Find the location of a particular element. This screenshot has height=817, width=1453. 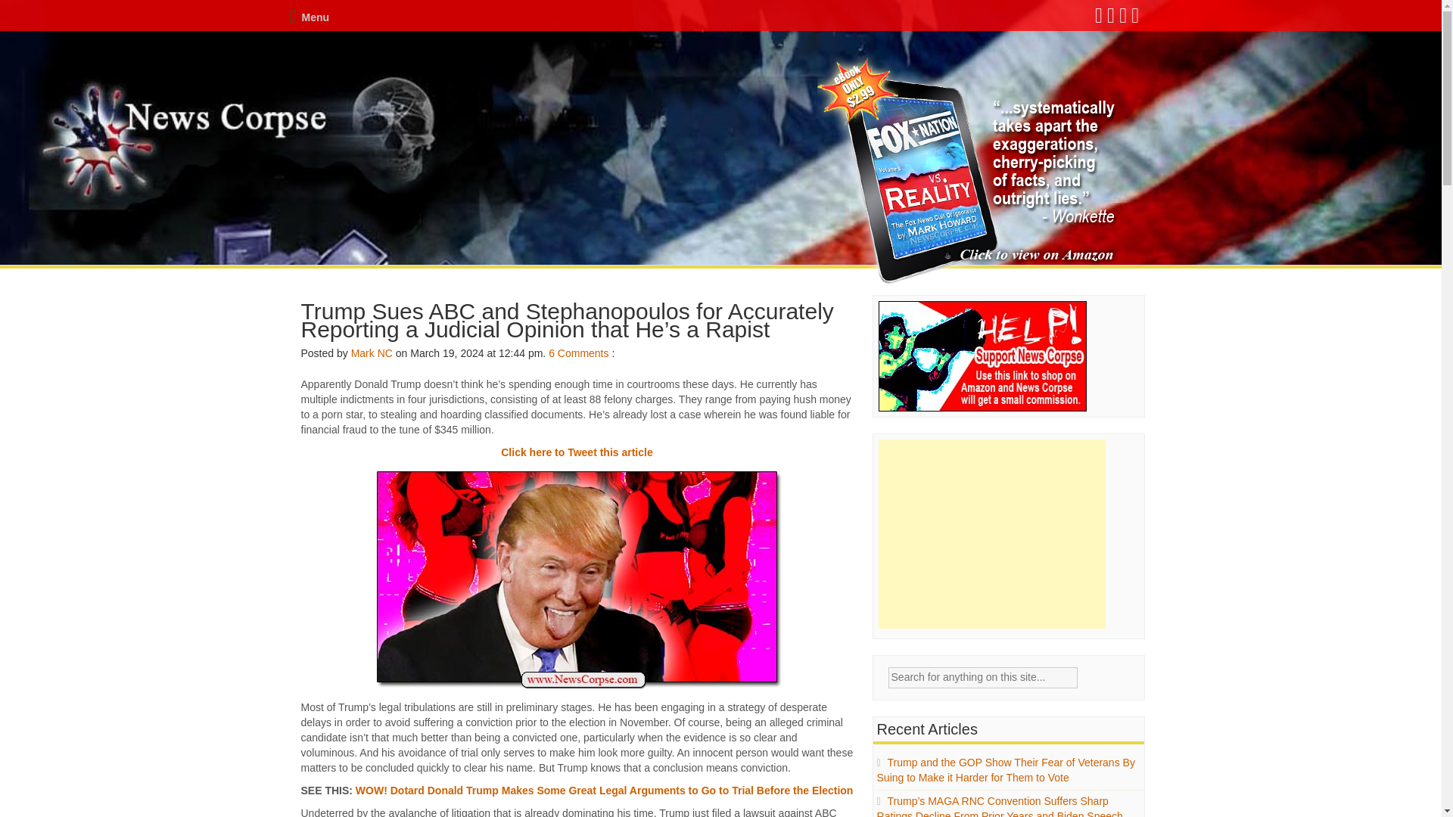

Twitter is located at coordinates (1111, 19).